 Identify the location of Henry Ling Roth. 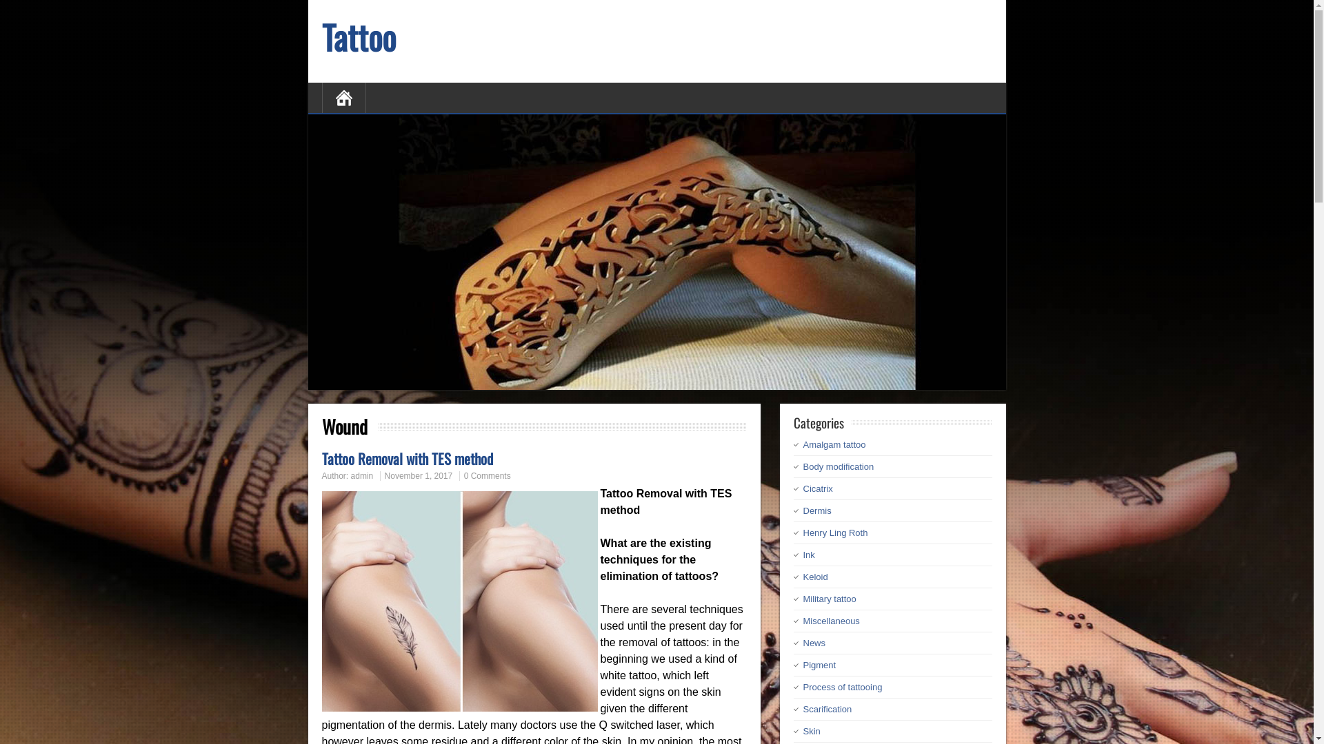
(835, 533).